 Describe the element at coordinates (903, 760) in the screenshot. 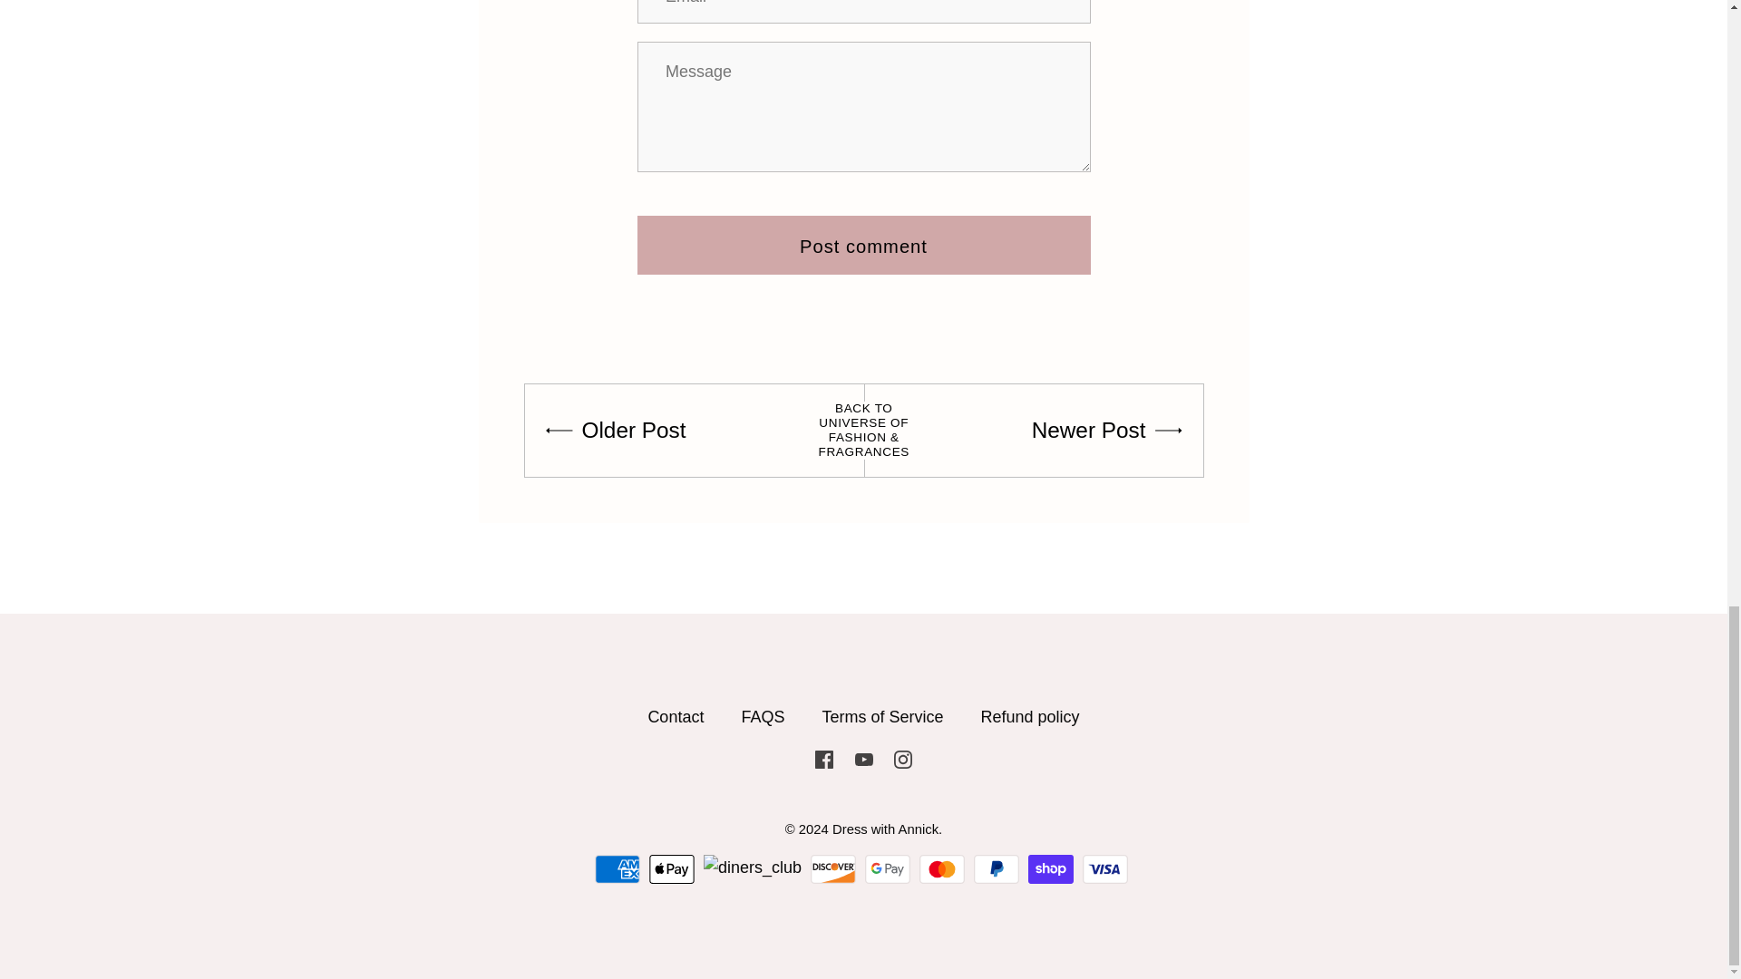

I see `Instagram` at that location.